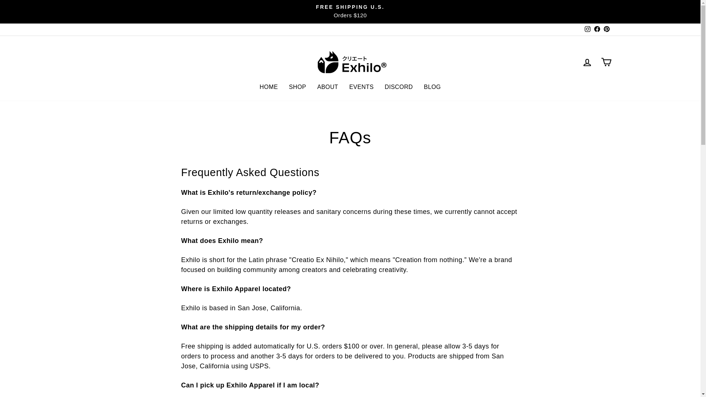 Image resolution: width=706 pixels, height=397 pixels. I want to click on DISCORD, so click(399, 87).